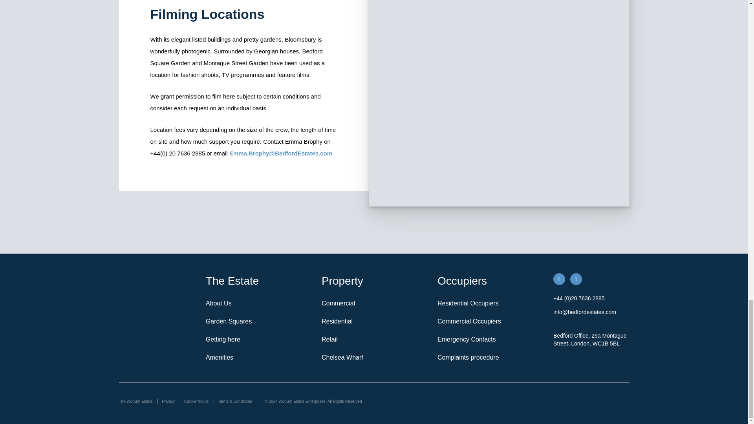 Image resolution: width=754 pixels, height=424 pixels. Describe the element at coordinates (137, 402) in the screenshot. I see `The Woburn Estate` at that location.